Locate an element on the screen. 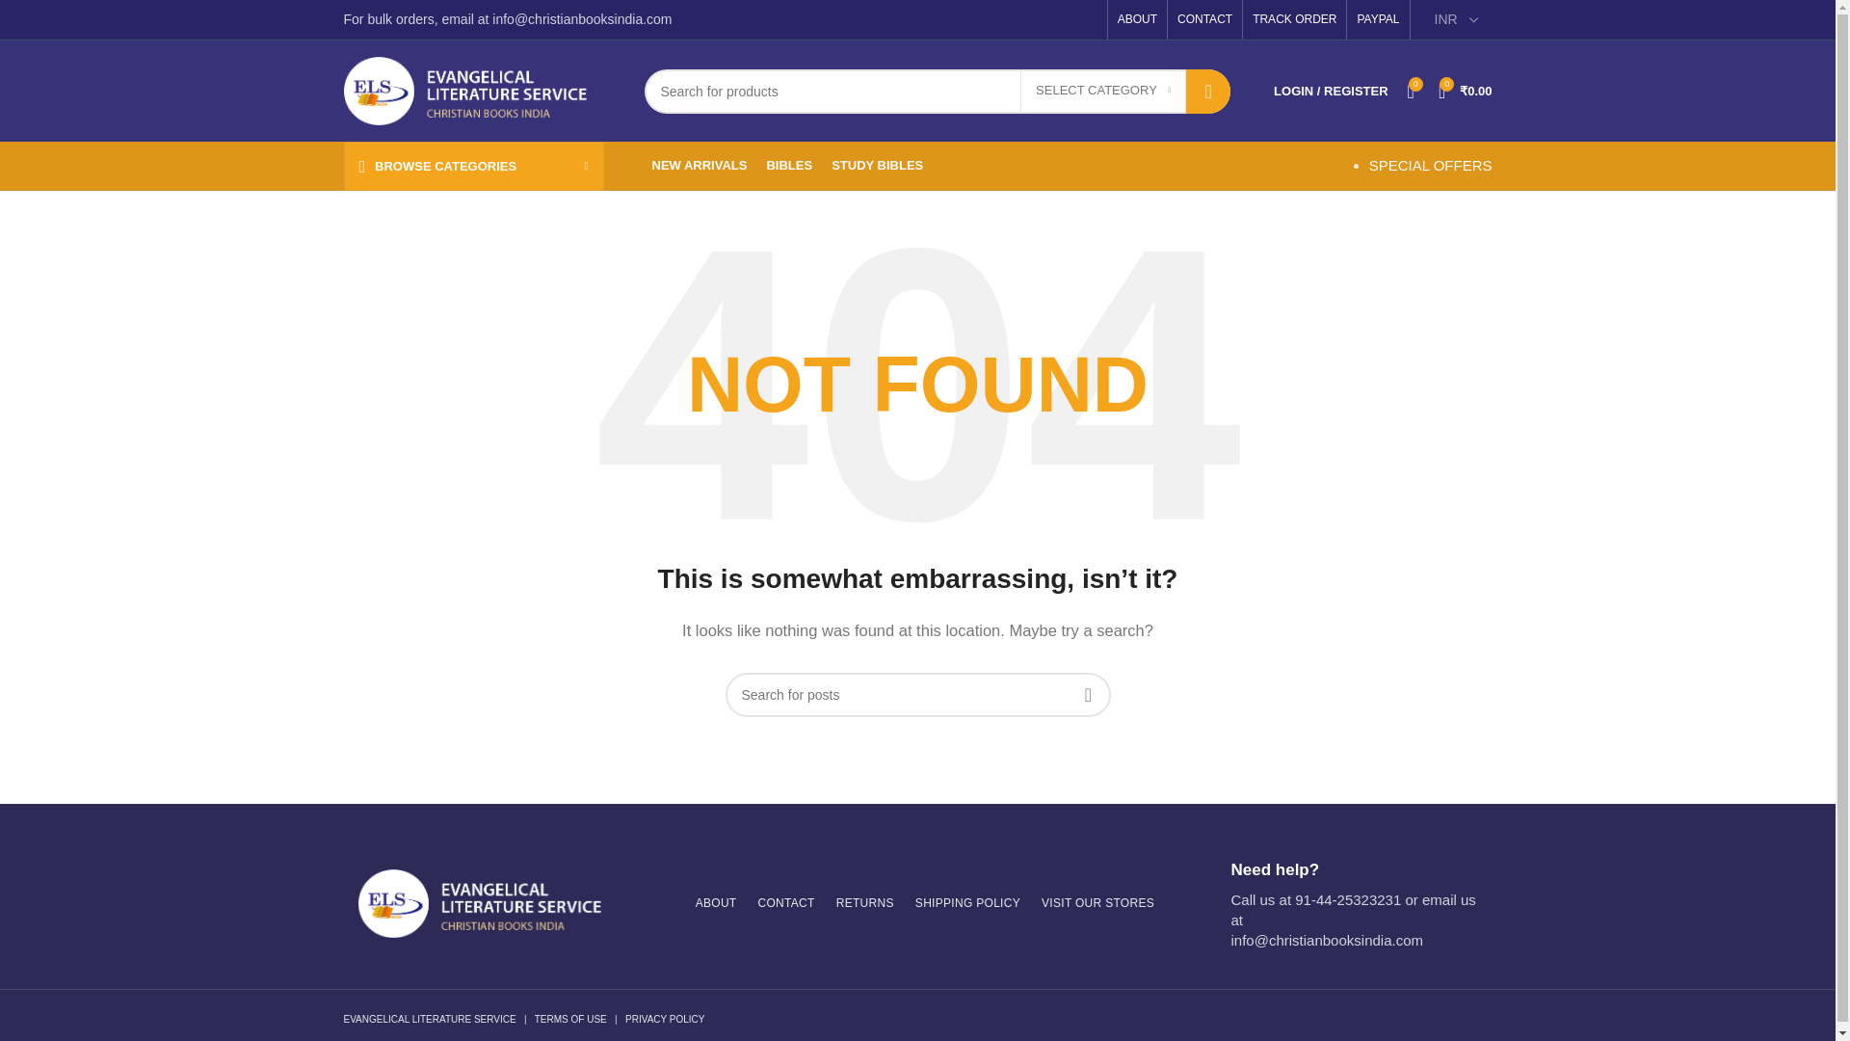 This screenshot has height=1041, width=1850. SELECT CATEGORY is located at coordinates (1102, 91).